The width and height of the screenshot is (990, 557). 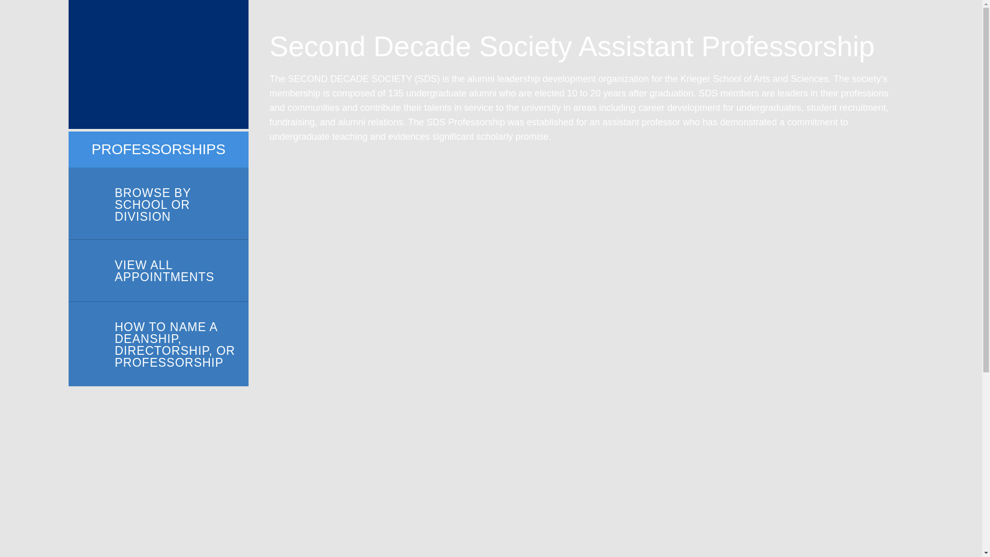 What do you see at coordinates (159, 150) in the screenshot?
I see `PROFESSORSHIPS` at bounding box center [159, 150].